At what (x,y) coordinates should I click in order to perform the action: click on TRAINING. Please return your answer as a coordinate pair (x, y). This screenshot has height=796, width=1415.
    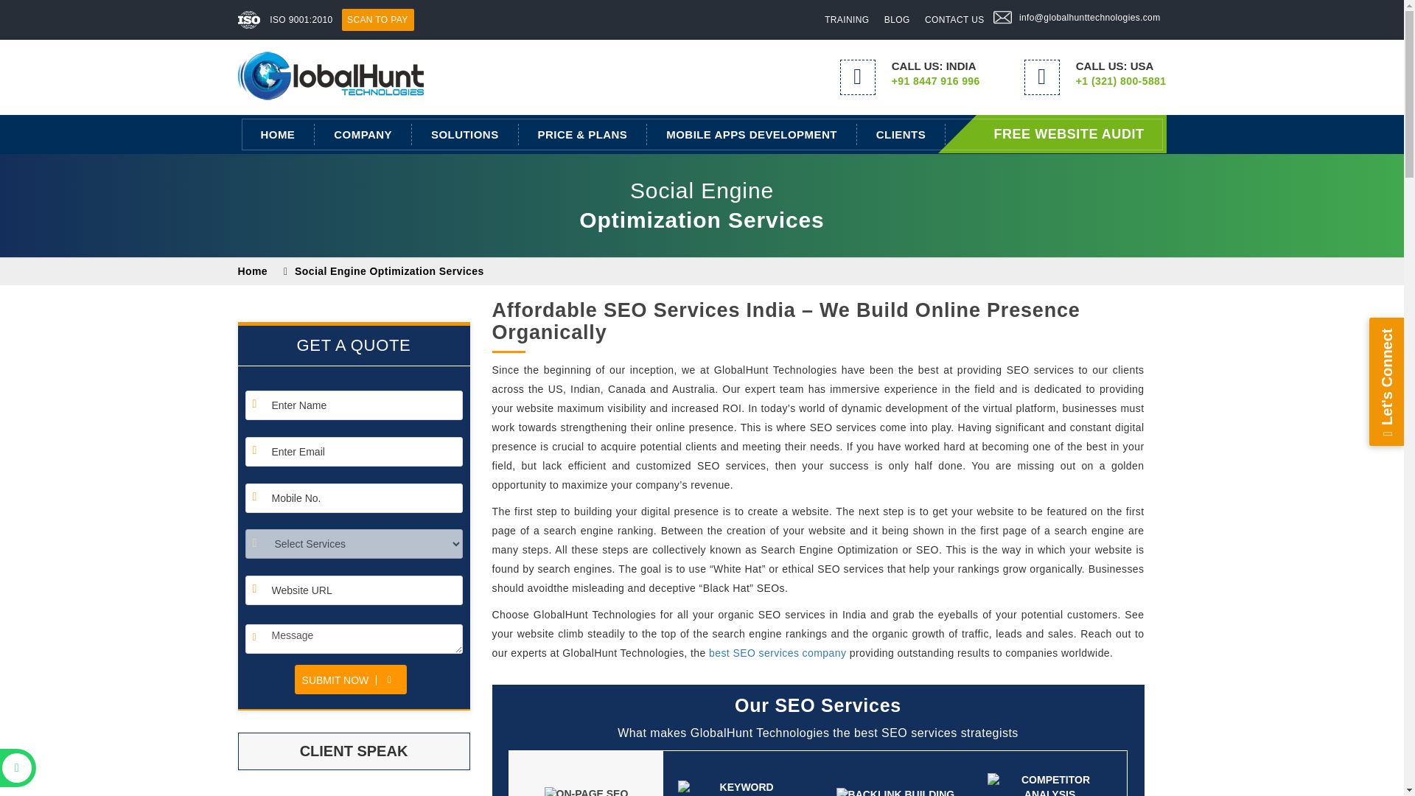
    Looking at the image, I should click on (846, 19).